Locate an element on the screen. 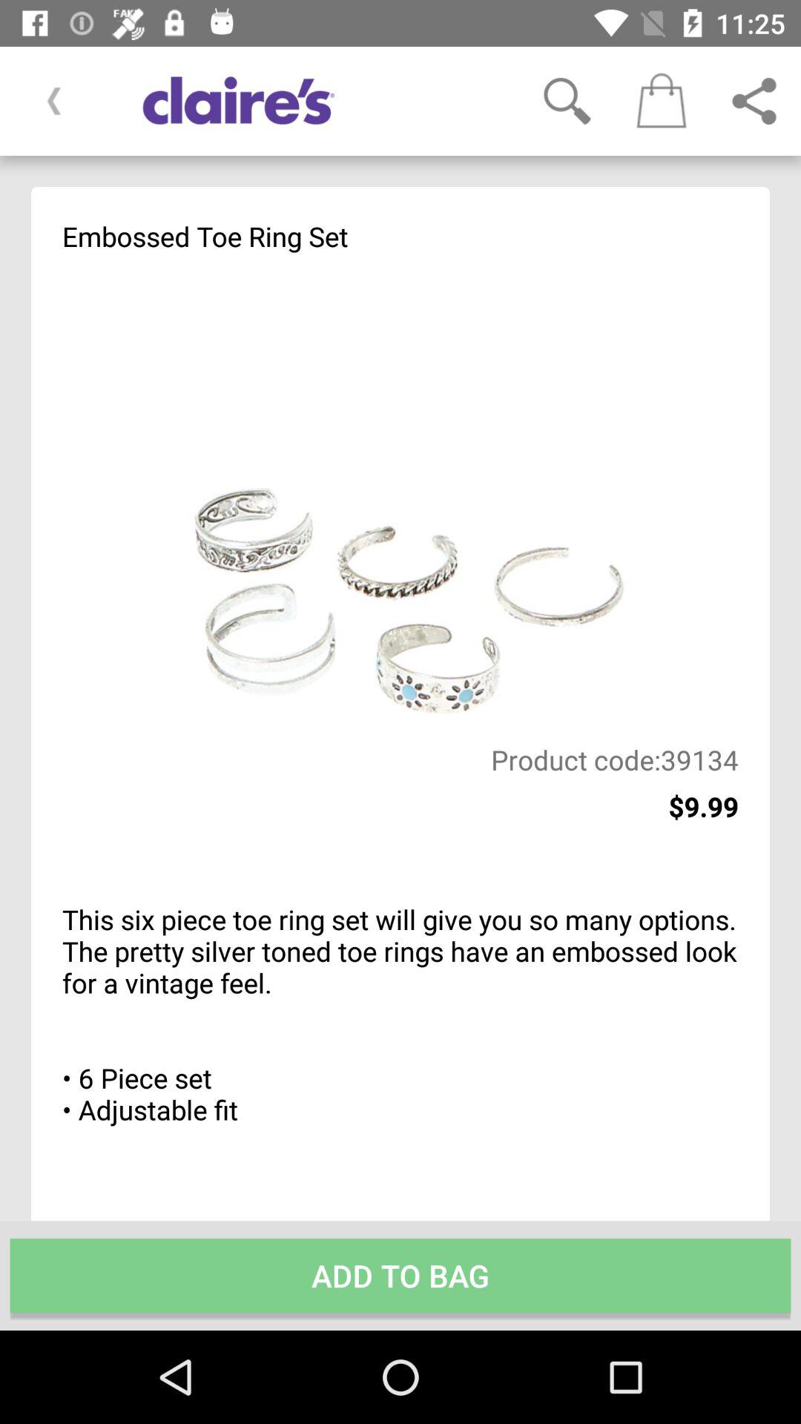  click on add to bag button is located at coordinates (400, 1276).